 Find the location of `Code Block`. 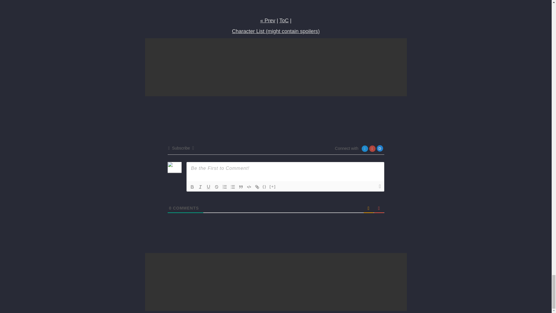

Code Block is located at coordinates (249, 187).